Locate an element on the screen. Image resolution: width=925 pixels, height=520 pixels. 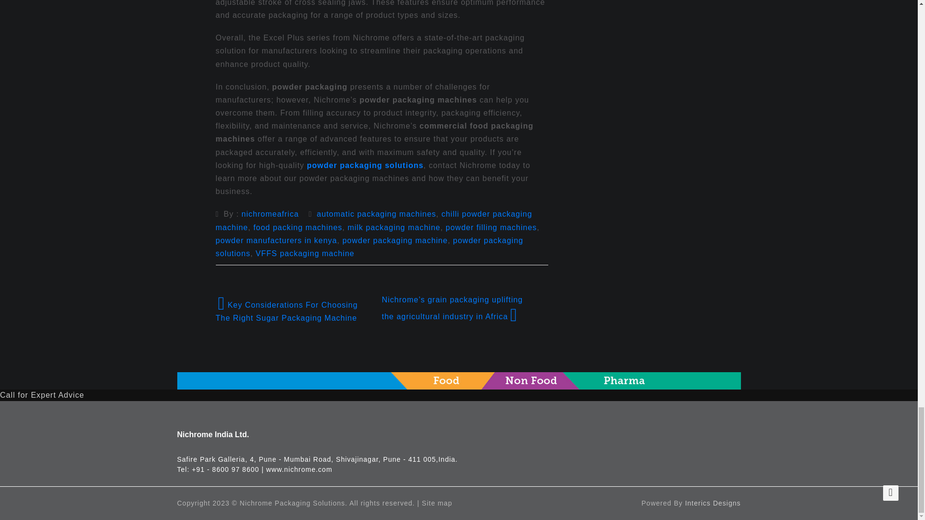
powder filling machines is located at coordinates (491, 227).